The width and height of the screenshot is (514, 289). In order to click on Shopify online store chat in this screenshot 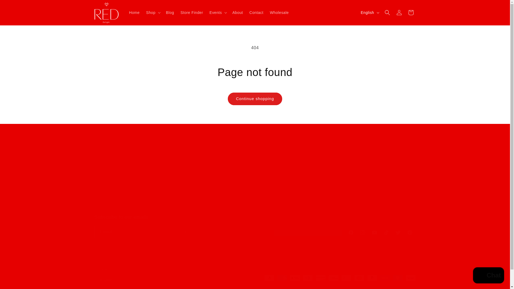, I will do `click(488, 276)`.